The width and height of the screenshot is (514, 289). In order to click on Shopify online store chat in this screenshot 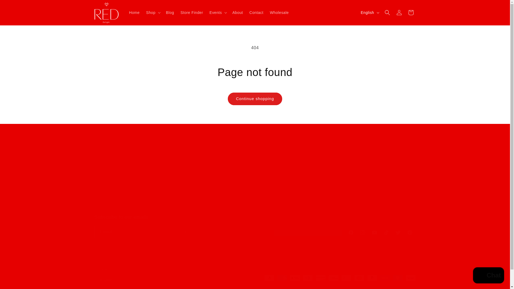, I will do `click(488, 276)`.